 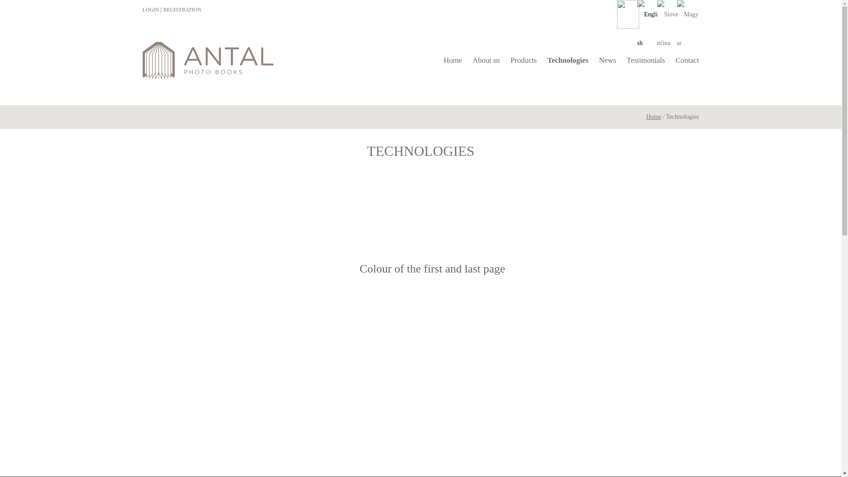 What do you see at coordinates (568, 61) in the screenshot?
I see `Technologies` at bounding box center [568, 61].